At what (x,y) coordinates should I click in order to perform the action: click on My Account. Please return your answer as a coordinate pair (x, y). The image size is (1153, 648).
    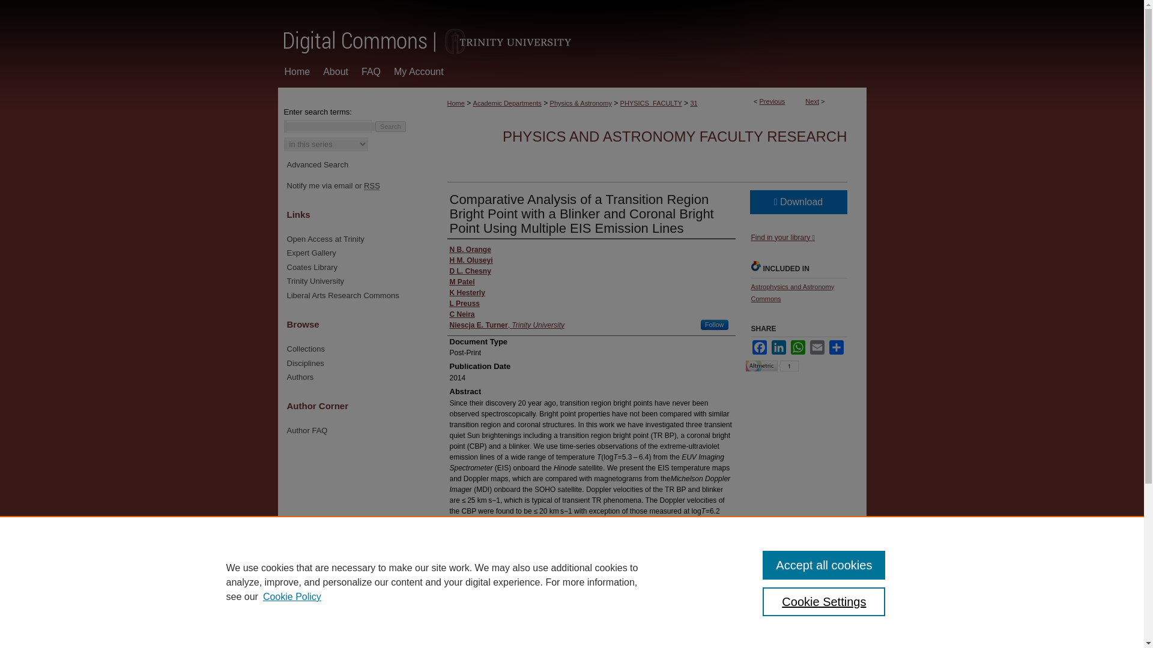
    Looking at the image, I should click on (419, 71).